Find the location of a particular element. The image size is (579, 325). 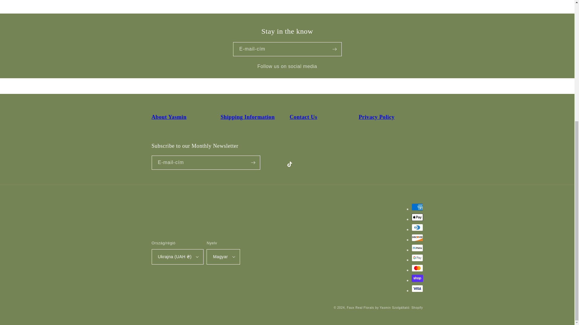

Shop Pay is located at coordinates (417, 278).